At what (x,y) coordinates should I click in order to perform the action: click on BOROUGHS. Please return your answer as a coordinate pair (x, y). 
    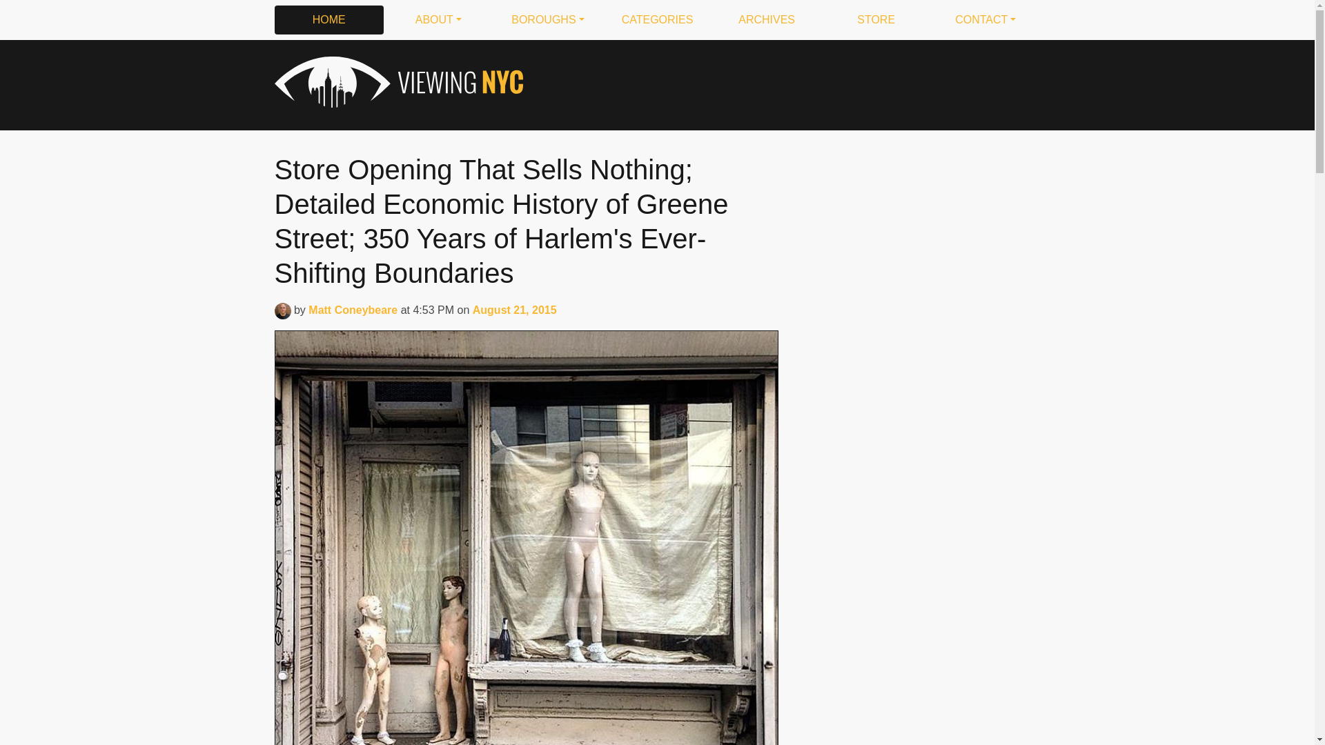
    Looking at the image, I should click on (548, 19).